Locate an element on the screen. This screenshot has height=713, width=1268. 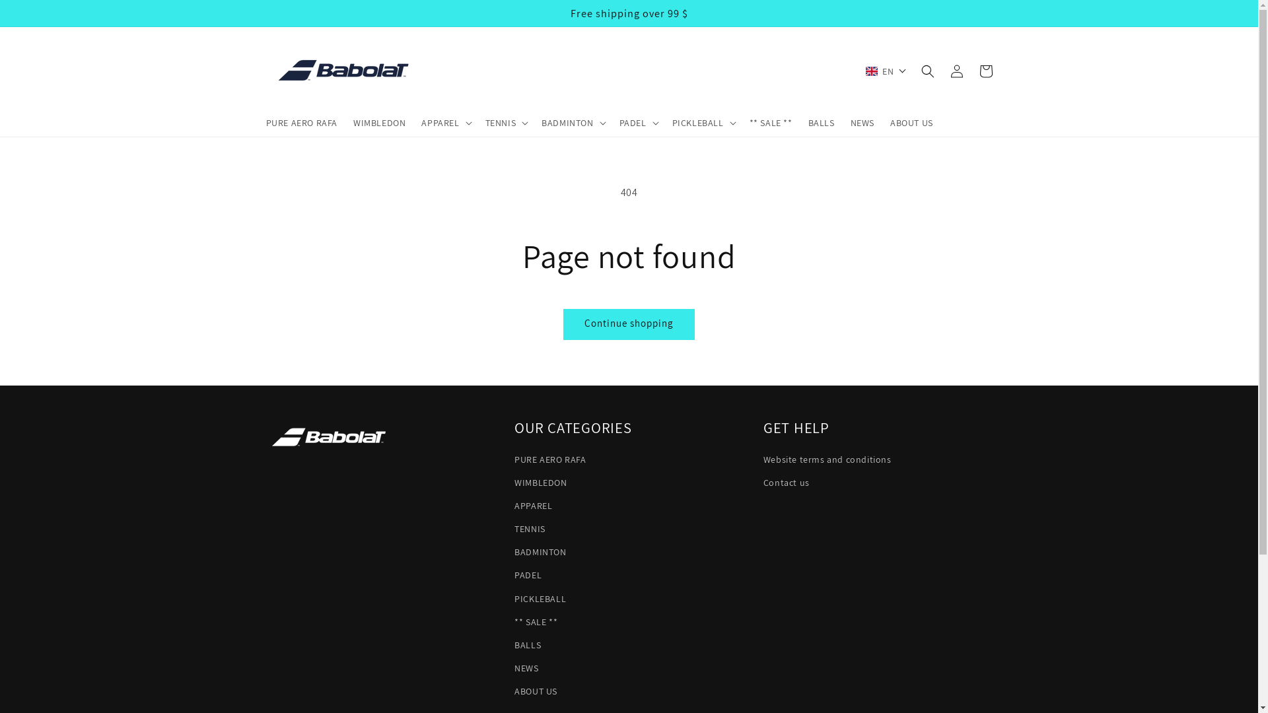
NEWS is located at coordinates (526, 668).